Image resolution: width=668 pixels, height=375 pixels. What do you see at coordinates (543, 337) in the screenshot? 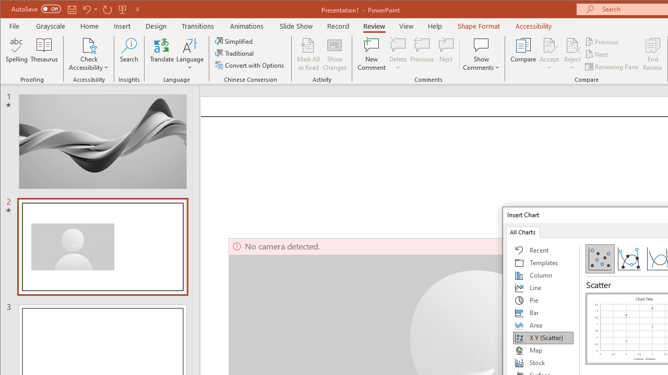
I see `X Y (Scatter)` at bounding box center [543, 337].